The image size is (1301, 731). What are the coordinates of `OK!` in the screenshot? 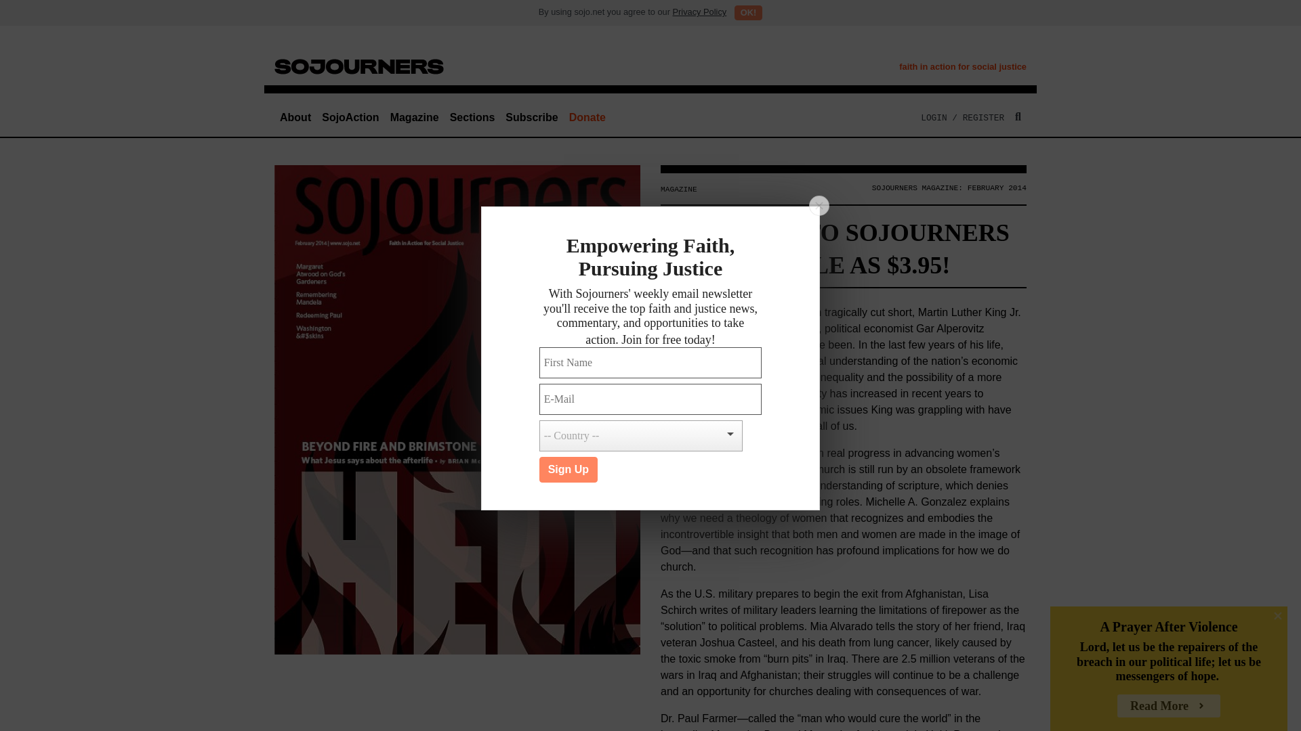 It's located at (748, 12).